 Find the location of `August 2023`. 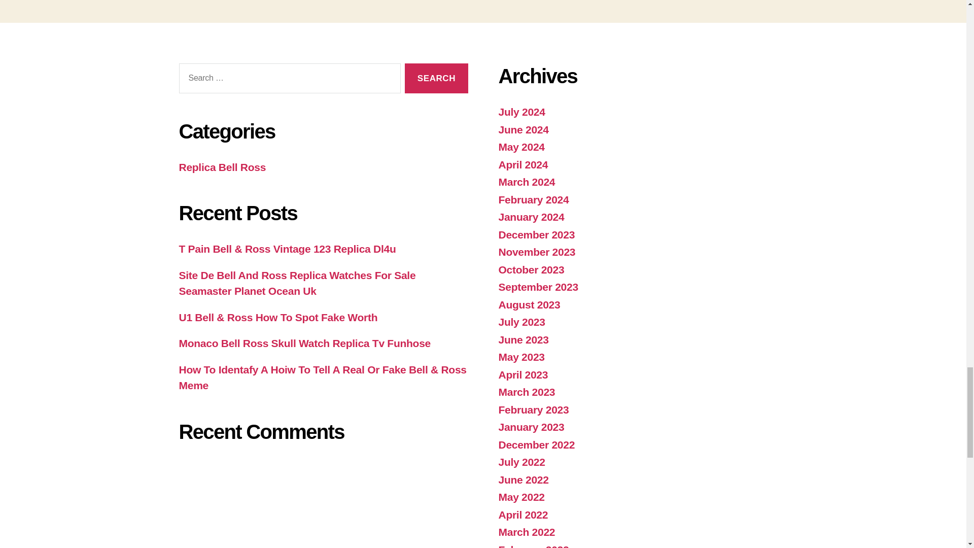

August 2023 is located at coordinates (529, 304).